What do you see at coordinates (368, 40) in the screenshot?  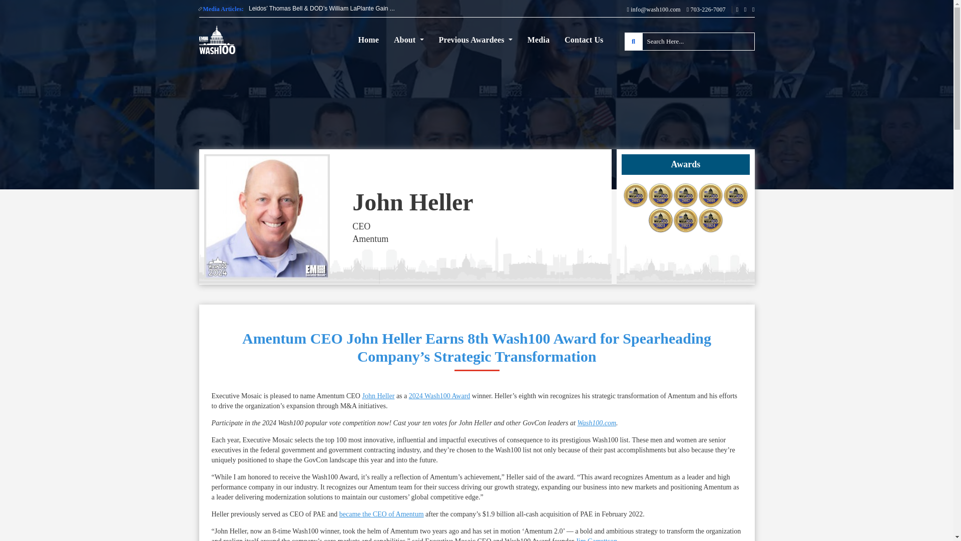 I see `Home` at bounding box center [368, 40].